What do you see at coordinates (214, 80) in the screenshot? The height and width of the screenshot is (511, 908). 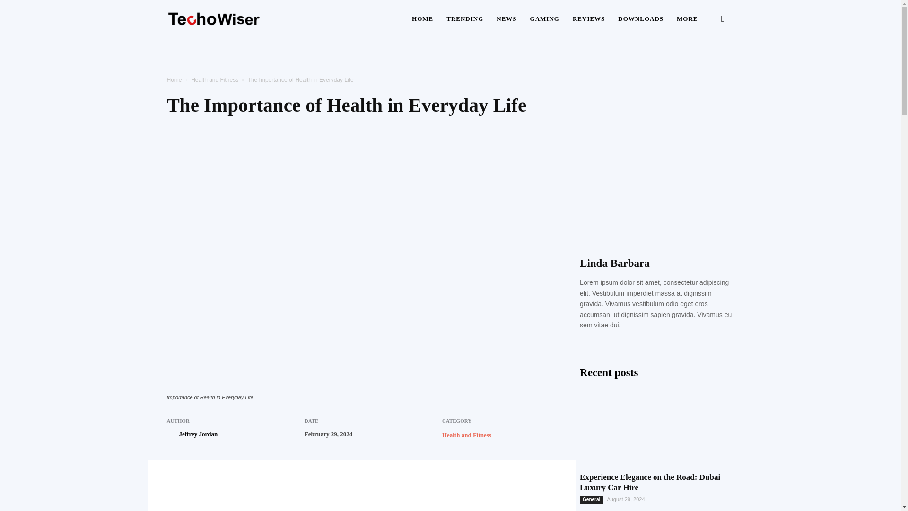 I see `View all posts in Health and Fitness` at bounding box center [214, 80].